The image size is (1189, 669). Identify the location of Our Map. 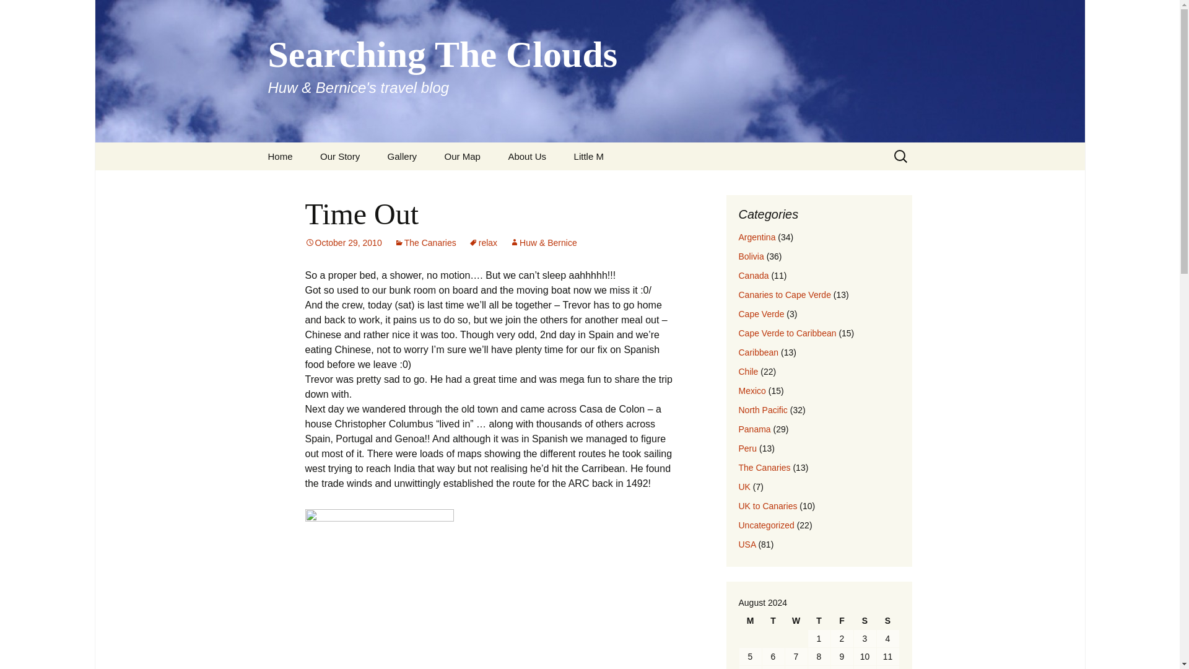
(463, 156).